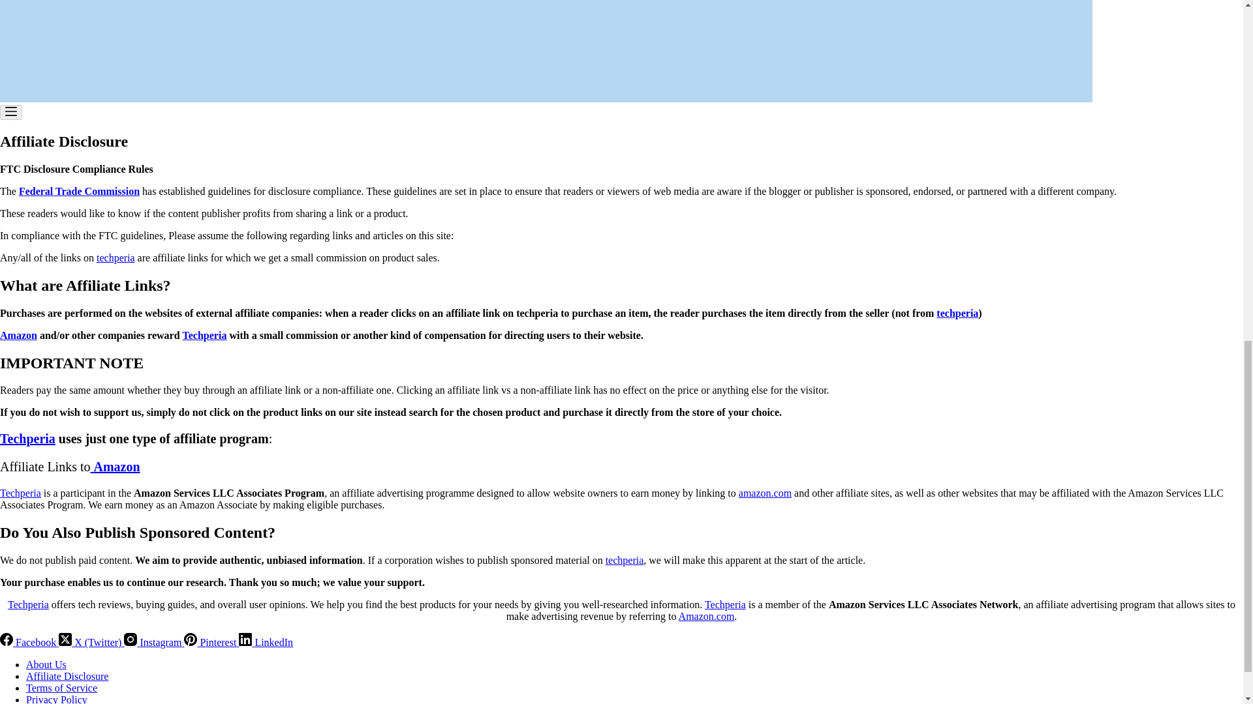 This screenshot has width=1253, height=704. I want to click on Techperia, so click(21, 493).